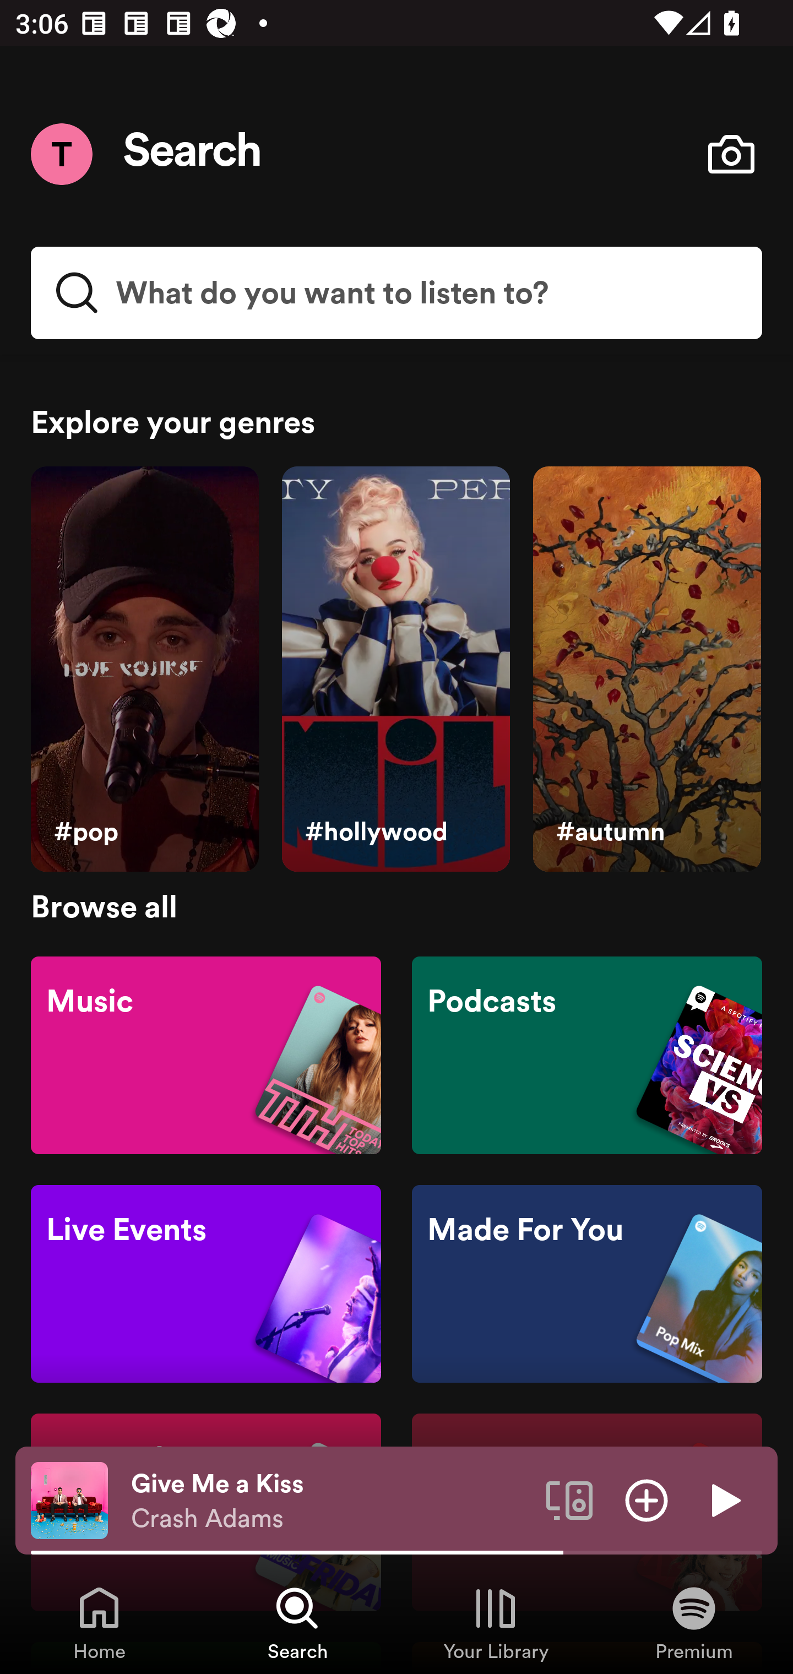 This screenshot has width=793, height=1674. Describe the element at coordinates (61, 154) in the screenshot. I see `Menu` at that location.